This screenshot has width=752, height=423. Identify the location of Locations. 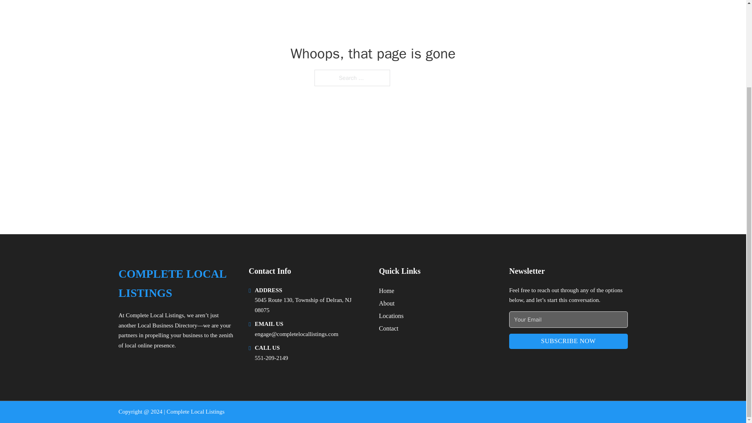
(391, 316).